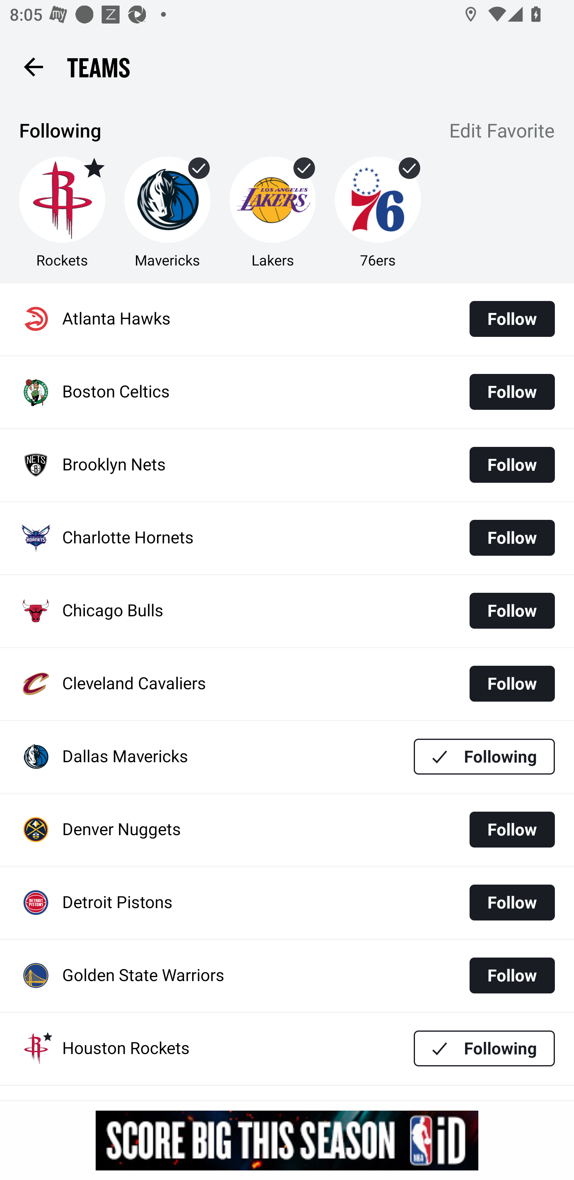  I want to click on Atlanta Hawks Follow, so click(287, 319).